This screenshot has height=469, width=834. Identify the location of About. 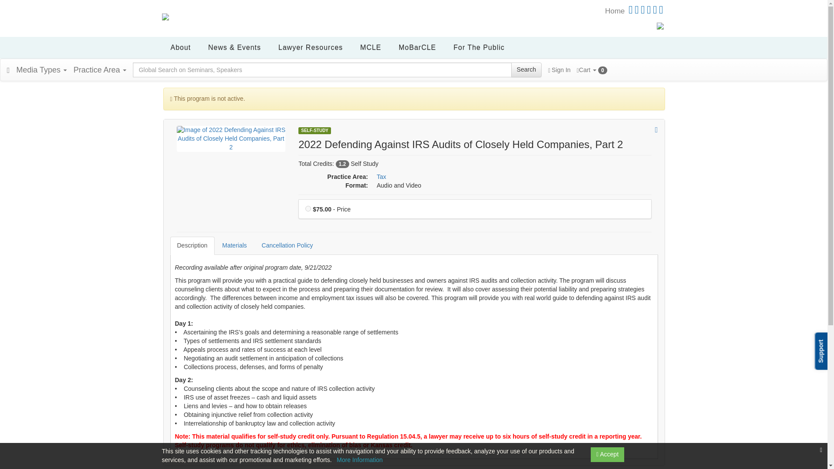
(180, 48).